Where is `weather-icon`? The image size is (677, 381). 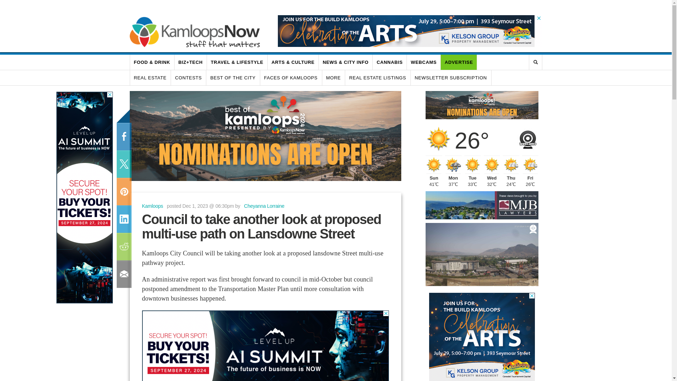 weather-icon is located at coordinates (434, 164).